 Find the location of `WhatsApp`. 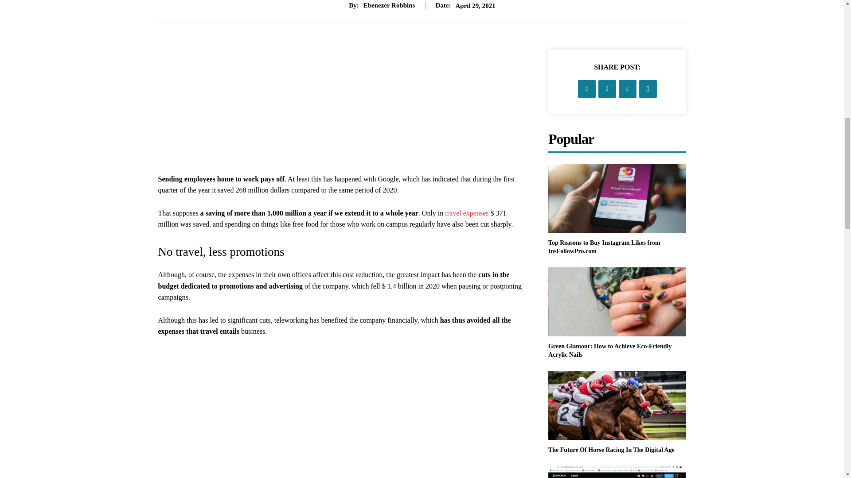

WhatsApp is located at coordinates (648, 89).